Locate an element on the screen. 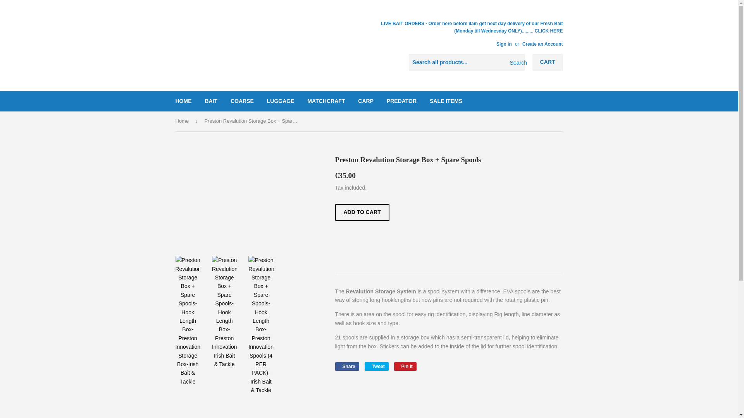 The width and height of the screenshot is (744, 418). Sign in is located at coordinates (504, 44).